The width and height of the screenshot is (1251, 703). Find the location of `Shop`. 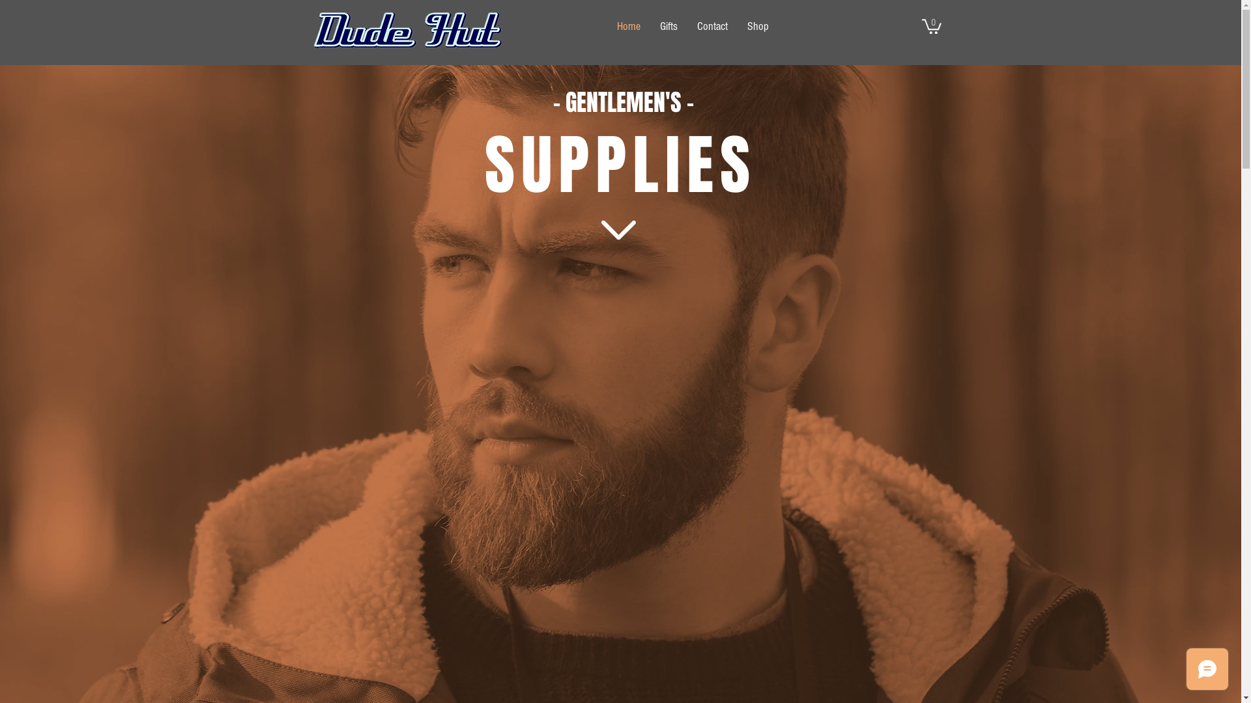

Shop is located at coordinates (758, 27).